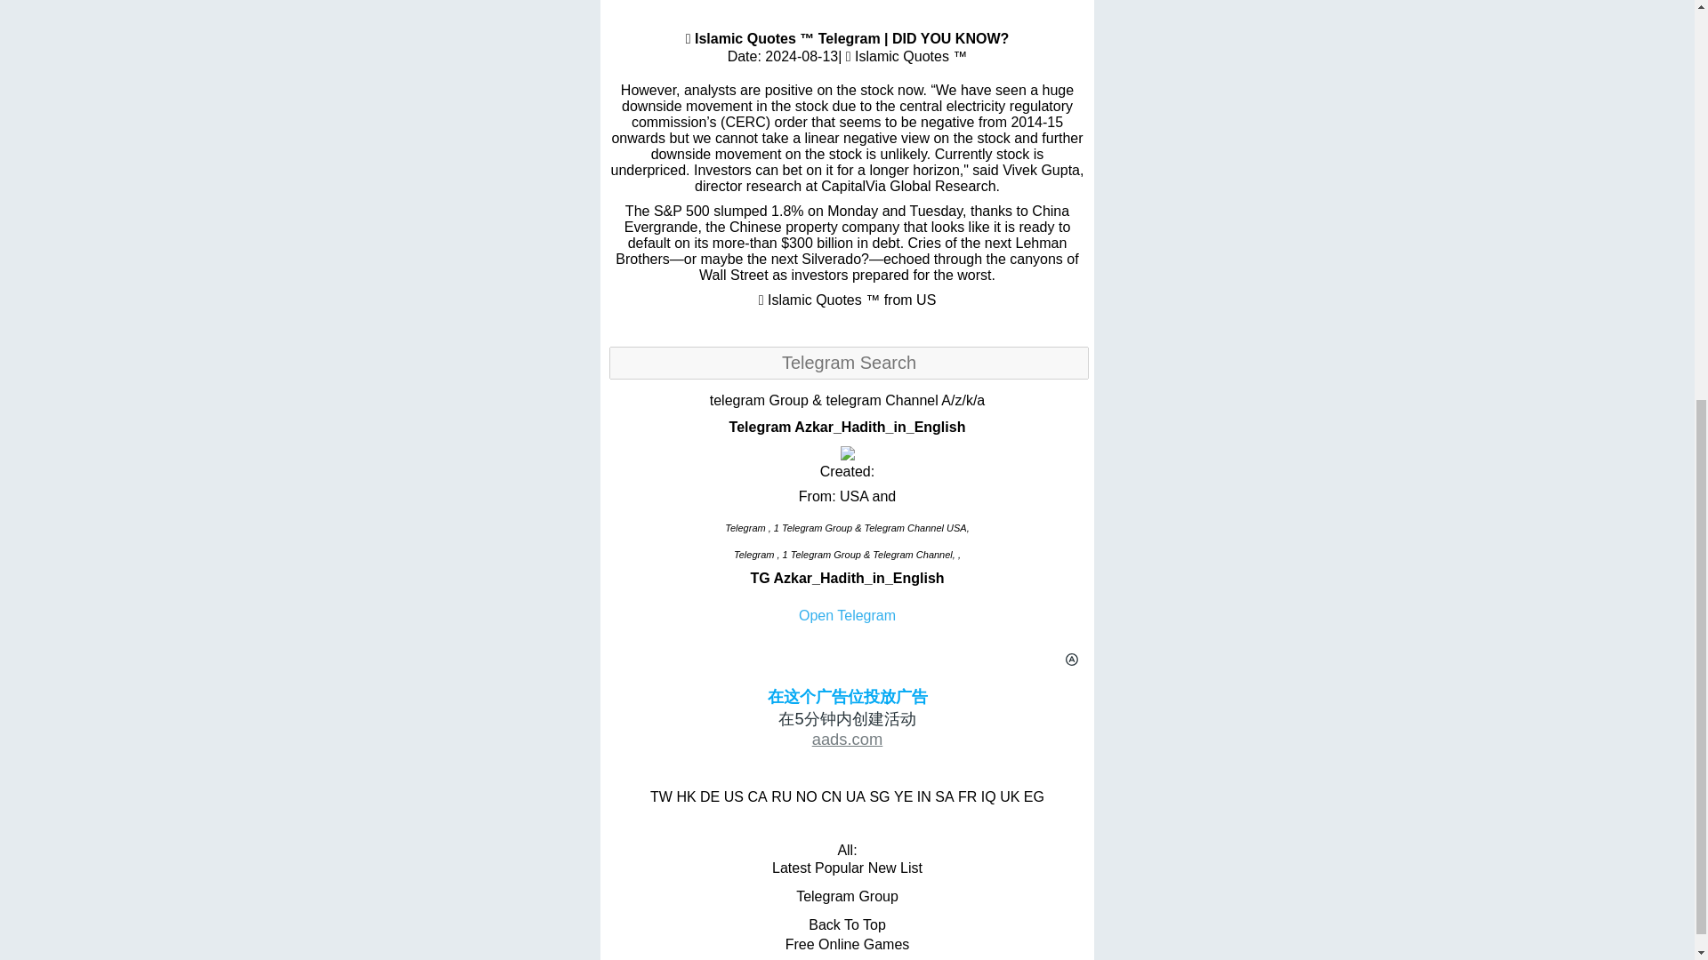 This screenshot has height=960, width=1708. Describe the element at coordinates (879, 796) in the screenshot. I see `Telegram Group Singapore TG` at that location.